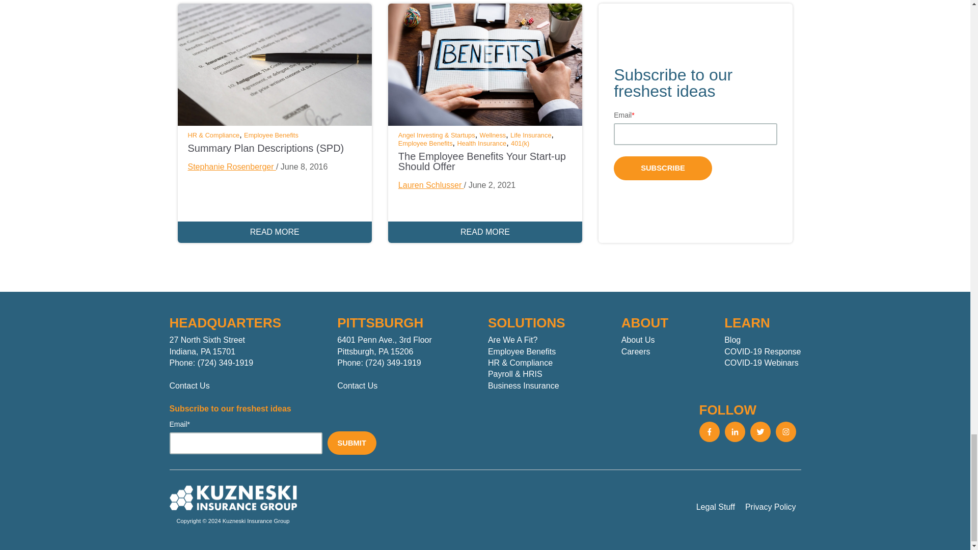 This screenshot has width=978, height=550. I want to click on Submit, so click(351, 443).